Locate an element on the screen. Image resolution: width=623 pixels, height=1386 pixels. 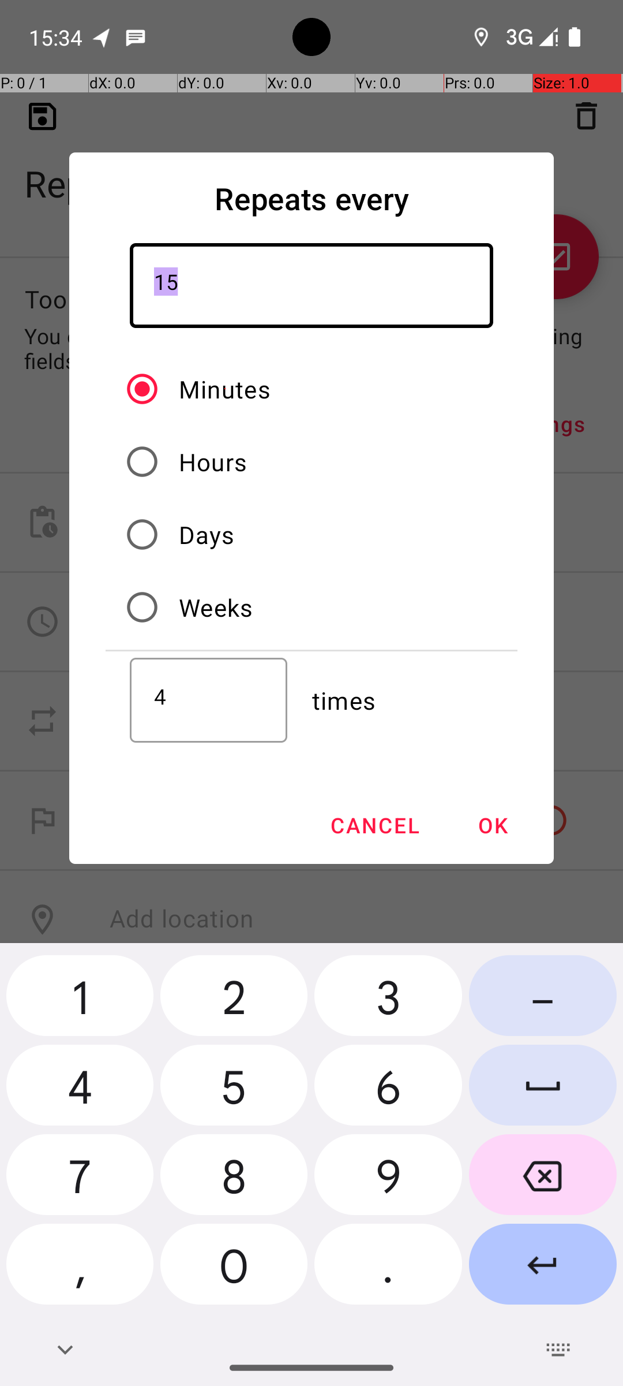
Days is located at coordinates (207, 535).